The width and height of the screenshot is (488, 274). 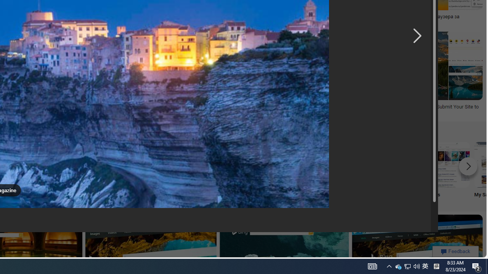 What do you see at coordinates (447, 164) in the screenshot?
I see `Bing Movies Search` at bounding box center [447, 164].